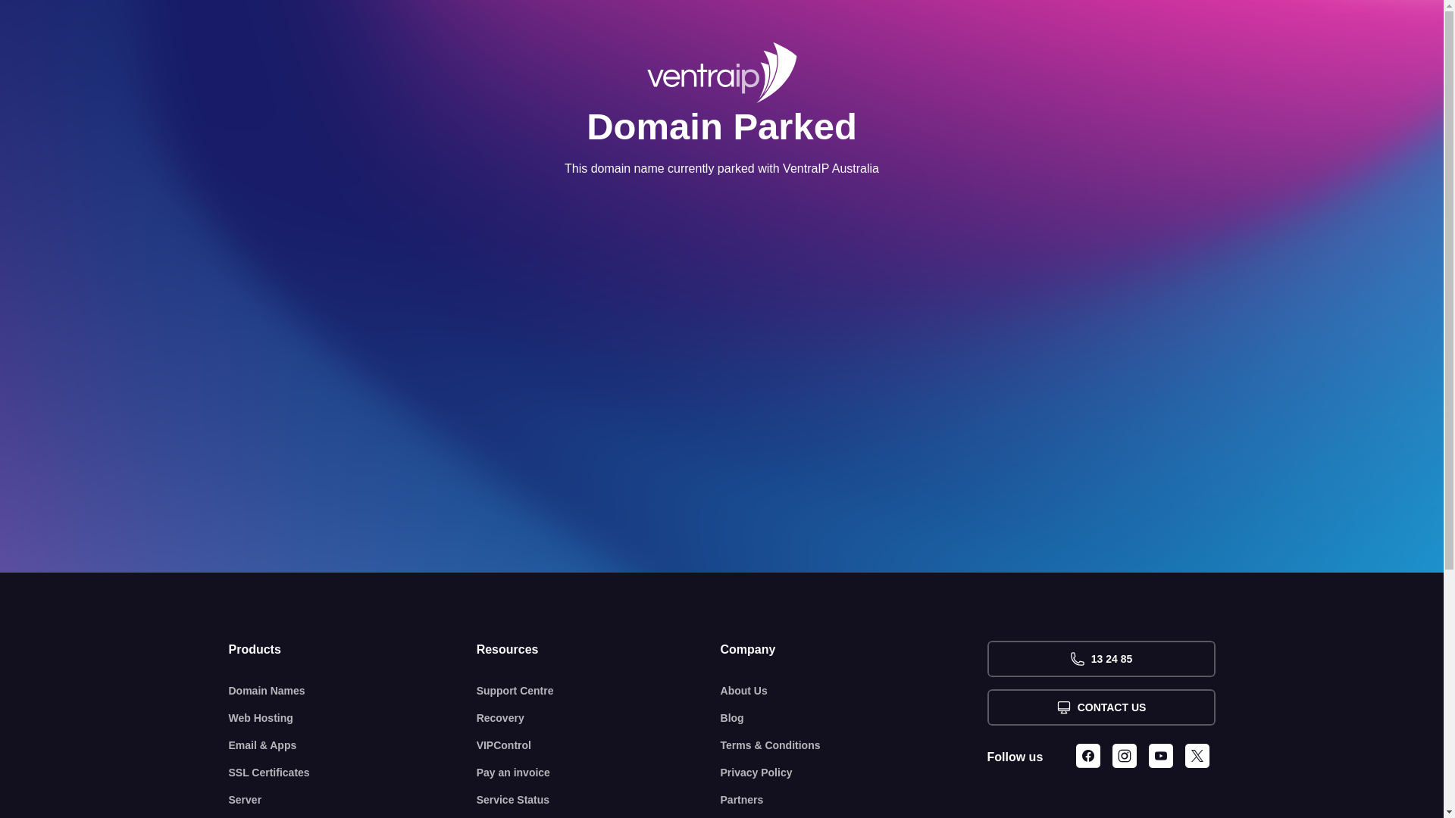 The image size is (1455, 818). Describe the element at coordinates (353, 800) in the screenshot. I see `Server` at that location.